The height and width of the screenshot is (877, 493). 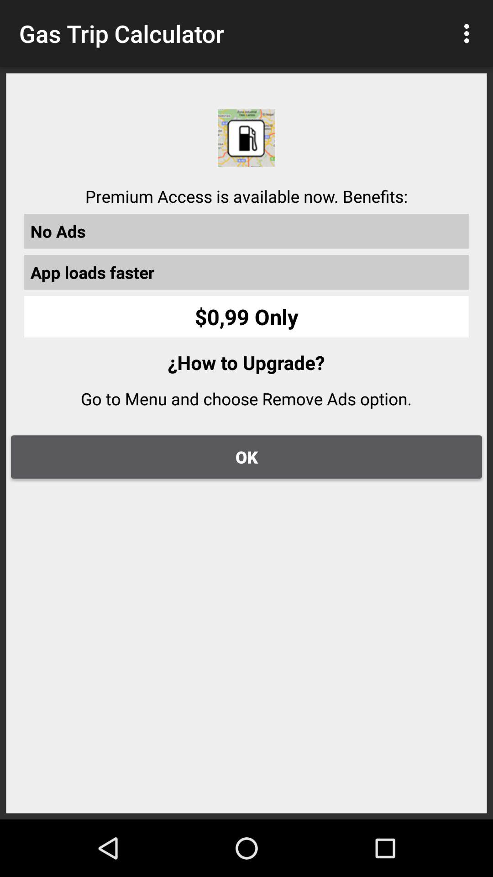 I want to click on launch app below go to menu app, so click(x=246, y=457).